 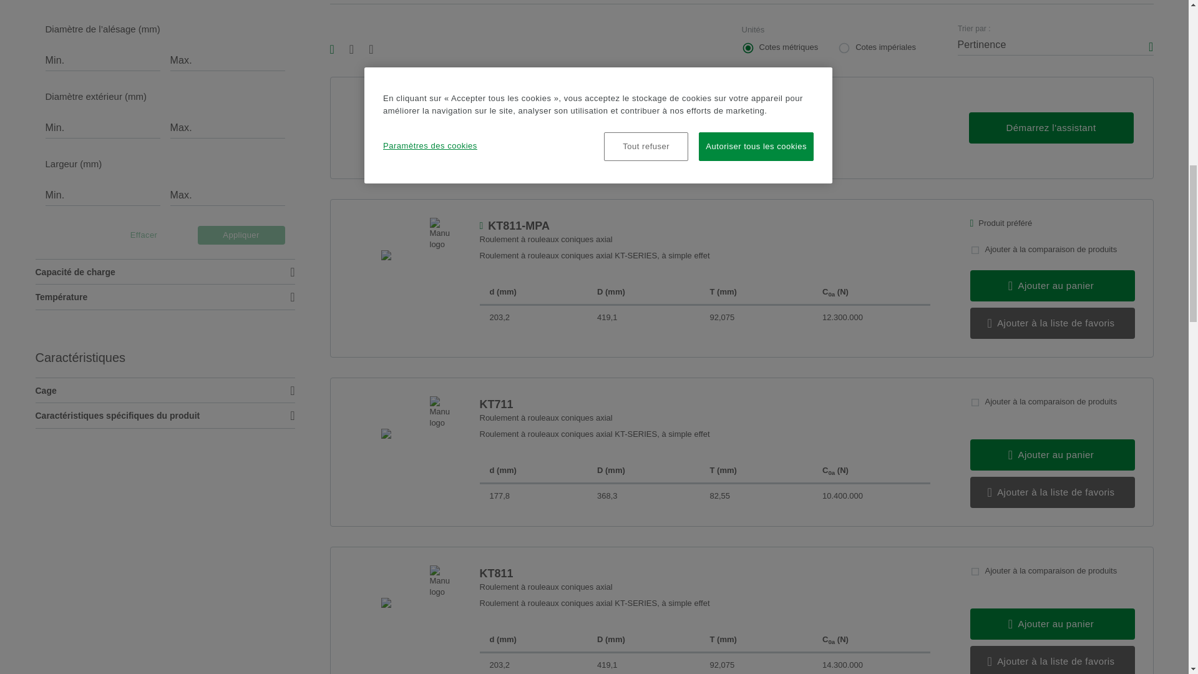 I want to click on KT811-MPA, so click(x=704, y=225).